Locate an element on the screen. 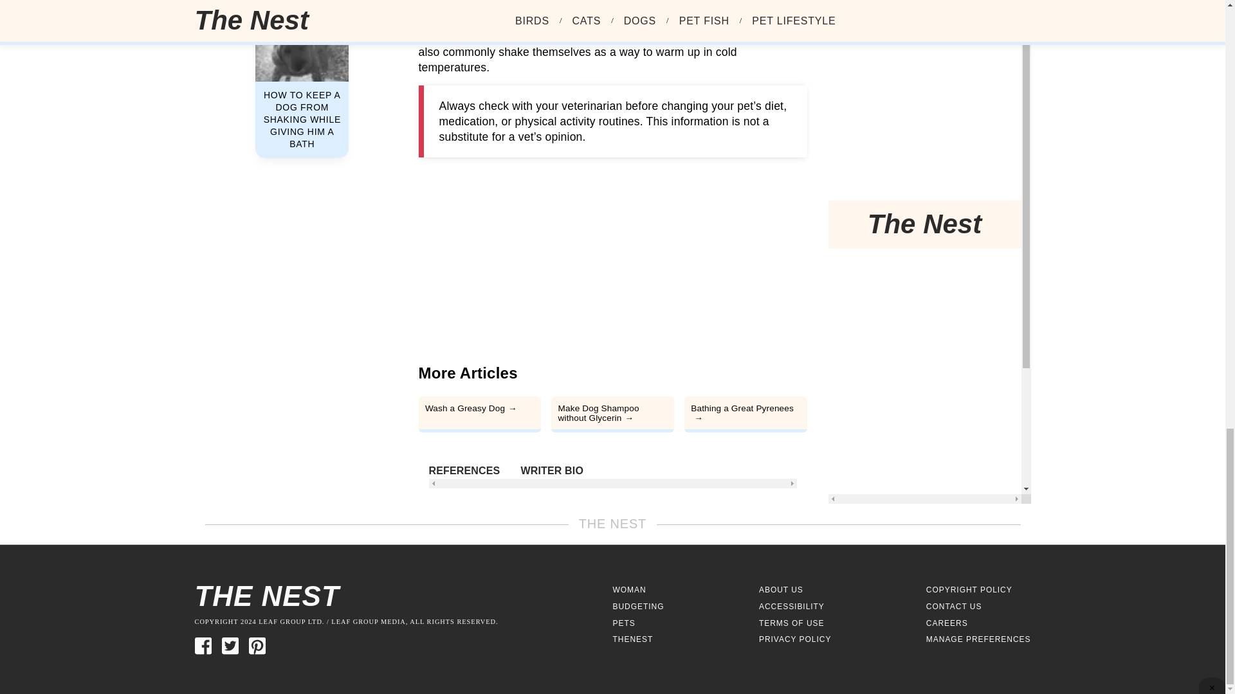  PRIVACY POLICY is located at coordinates (795, 639).